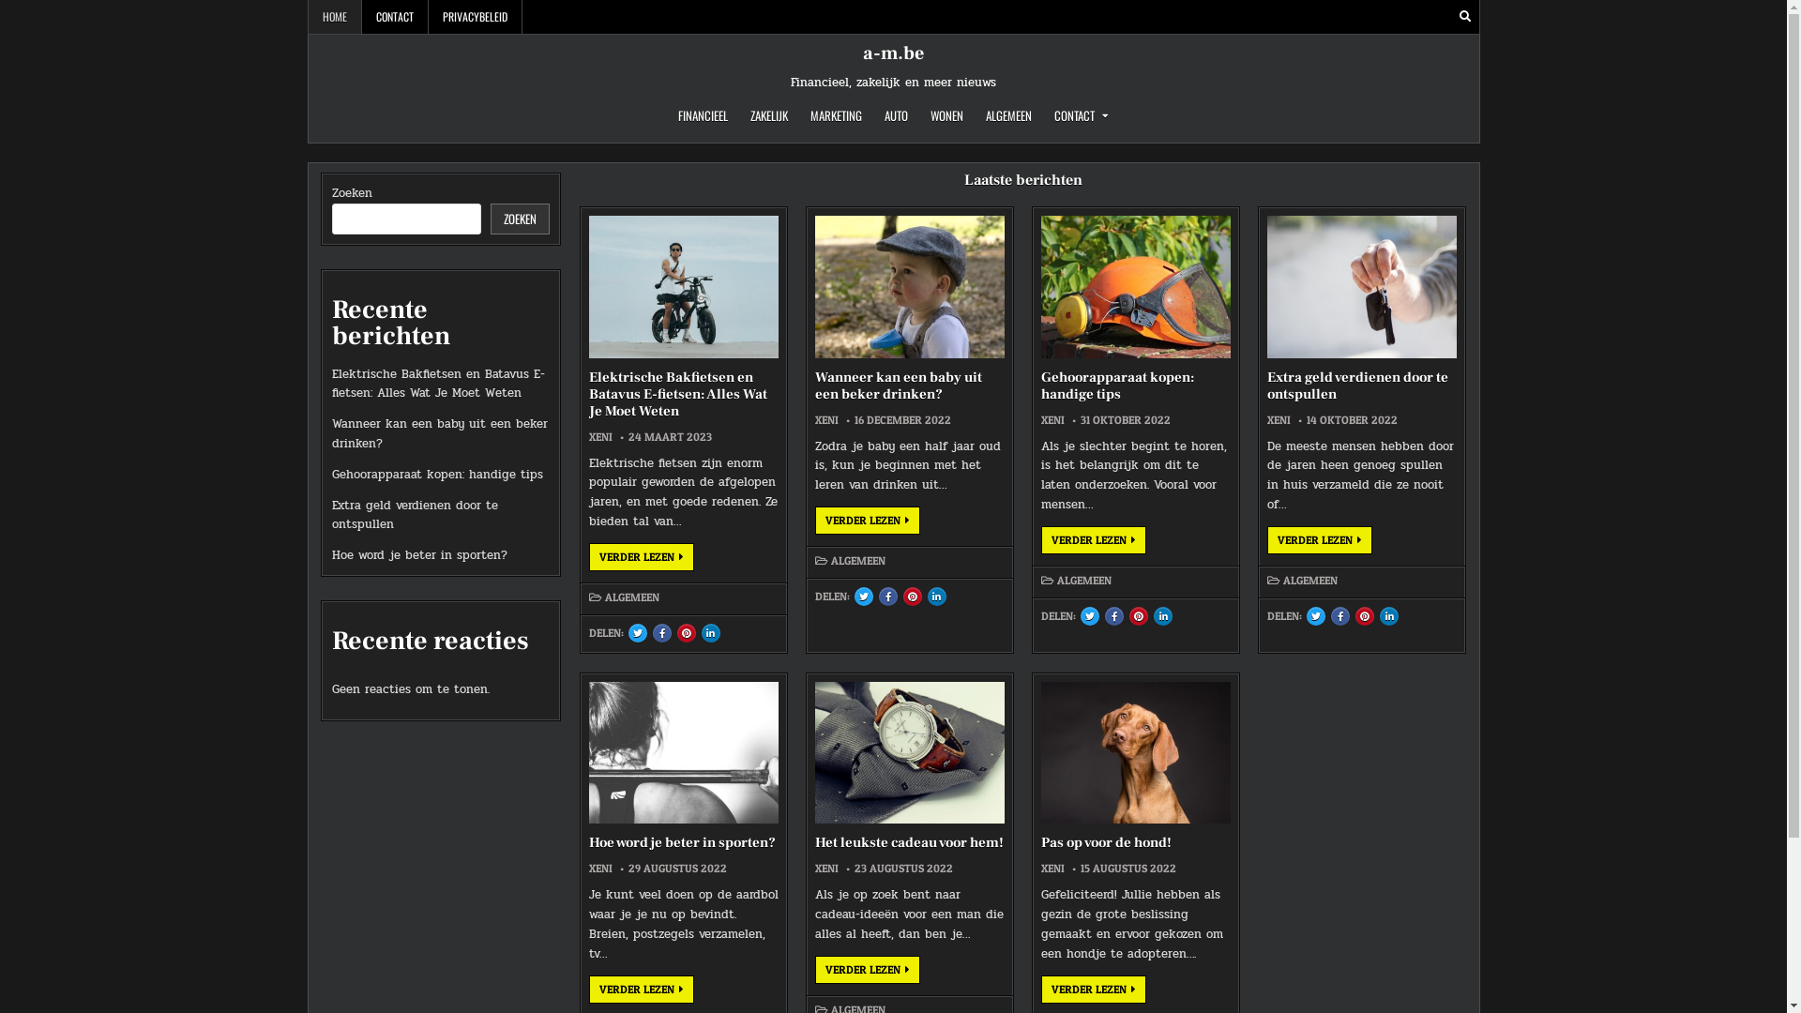 This screenshot has width=1801, height=1013. Describe the element at coordinates (475, 17) in the screenshot. I see `PRIVACYBELEID` at that location.